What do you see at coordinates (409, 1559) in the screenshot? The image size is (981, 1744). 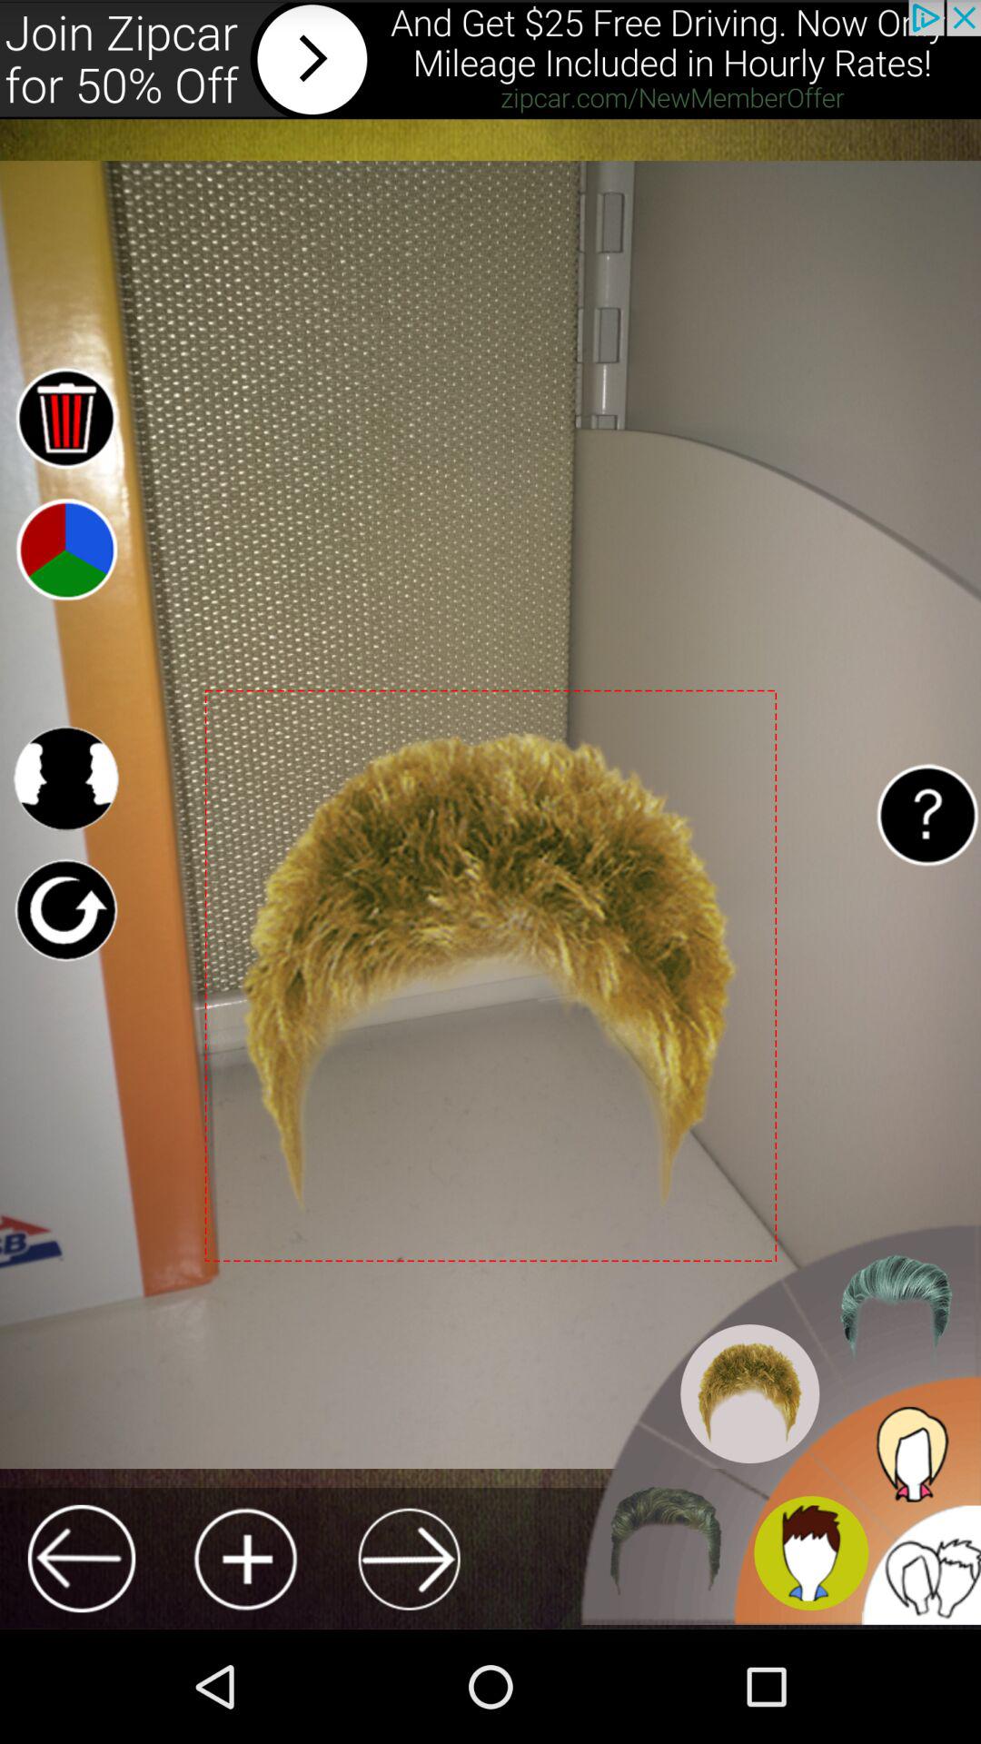 I see `go next` at bounding box center [409, 1559].